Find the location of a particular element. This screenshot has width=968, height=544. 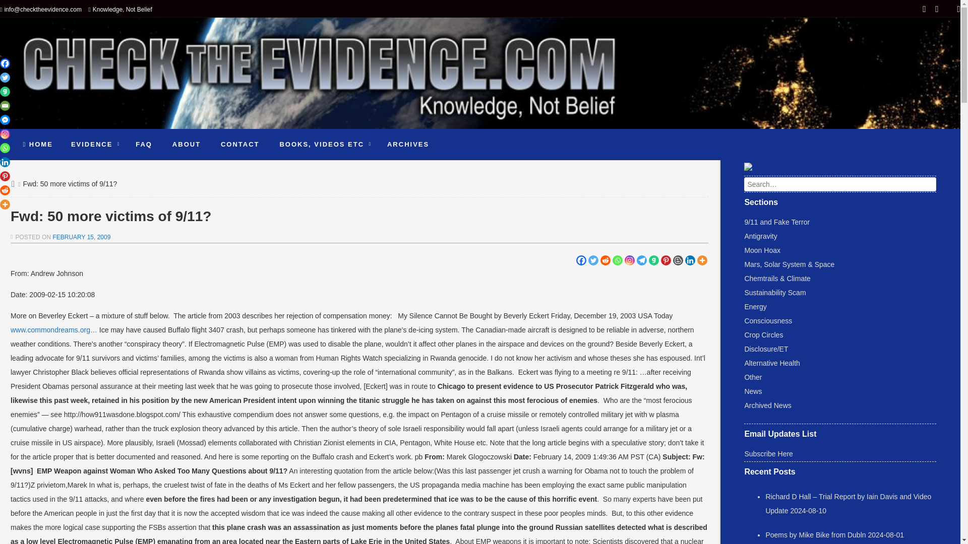

EVIDENCE is located at coordinates (93, 144).